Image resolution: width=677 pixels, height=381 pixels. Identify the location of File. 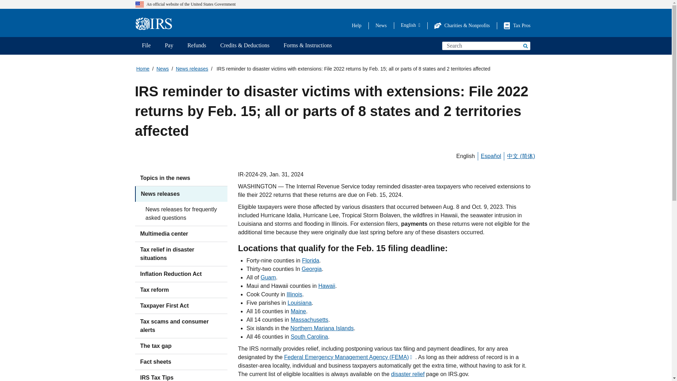
(146, 46).